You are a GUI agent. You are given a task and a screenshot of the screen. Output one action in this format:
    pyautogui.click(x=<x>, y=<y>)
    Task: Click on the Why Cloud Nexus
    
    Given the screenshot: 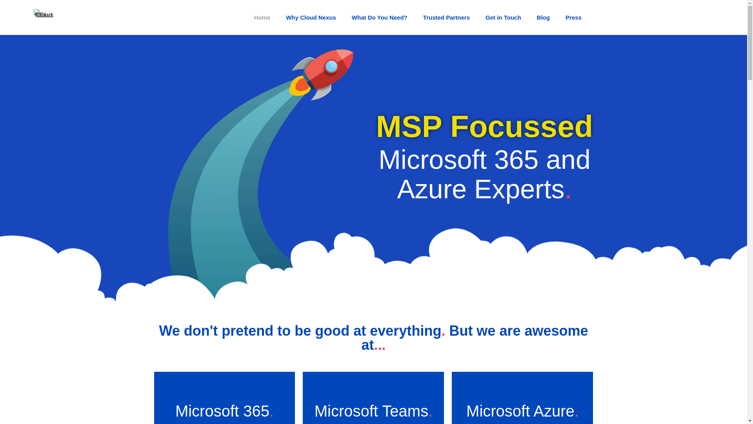 What is the action you would take?
    pyautogui.click(x=311, y=17)
    